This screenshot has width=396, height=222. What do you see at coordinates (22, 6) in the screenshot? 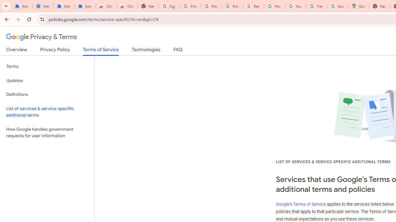
I see `Extensions` at bounding box center [22, 6].